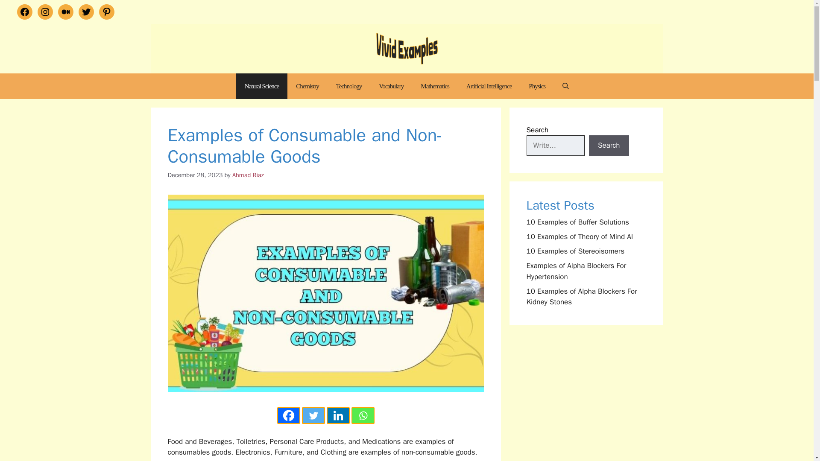 The image size is (820, 461). What do you see at coordinates (86, 12) in the screenshot?
I see `Twitter` at bounding box center [86, 12].